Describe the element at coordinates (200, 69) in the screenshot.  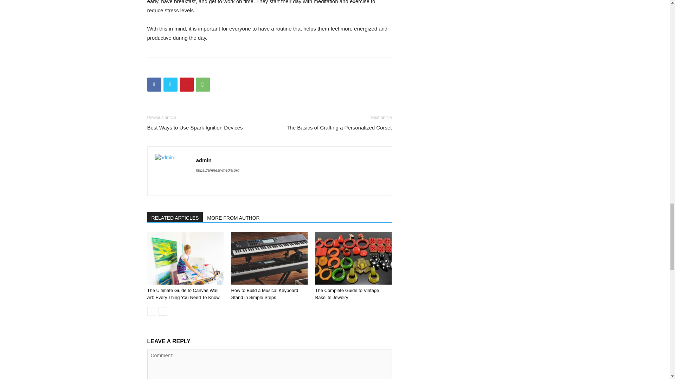
I see `bottomFacebookLike` at that location.